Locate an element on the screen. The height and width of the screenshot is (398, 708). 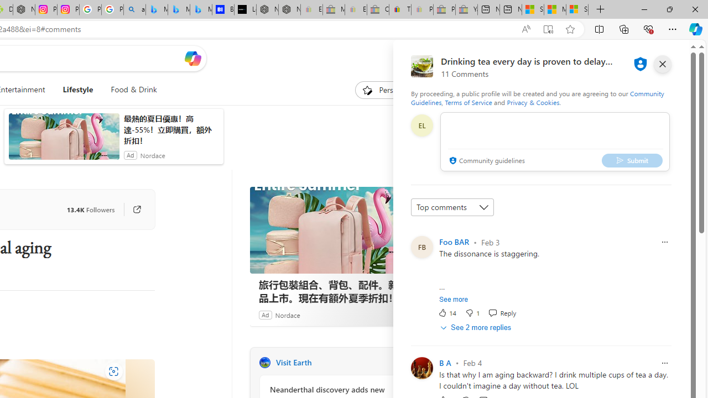
Threats and offensive language policy | eBay is located at coordinates (400, 10).